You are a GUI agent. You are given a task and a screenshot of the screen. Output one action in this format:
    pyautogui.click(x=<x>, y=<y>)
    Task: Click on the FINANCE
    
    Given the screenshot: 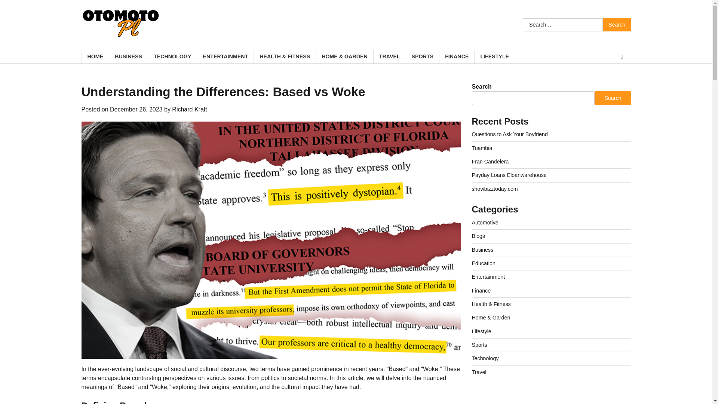 What is the action you would take?
    pyautogui.click(x=456, y=56)
    